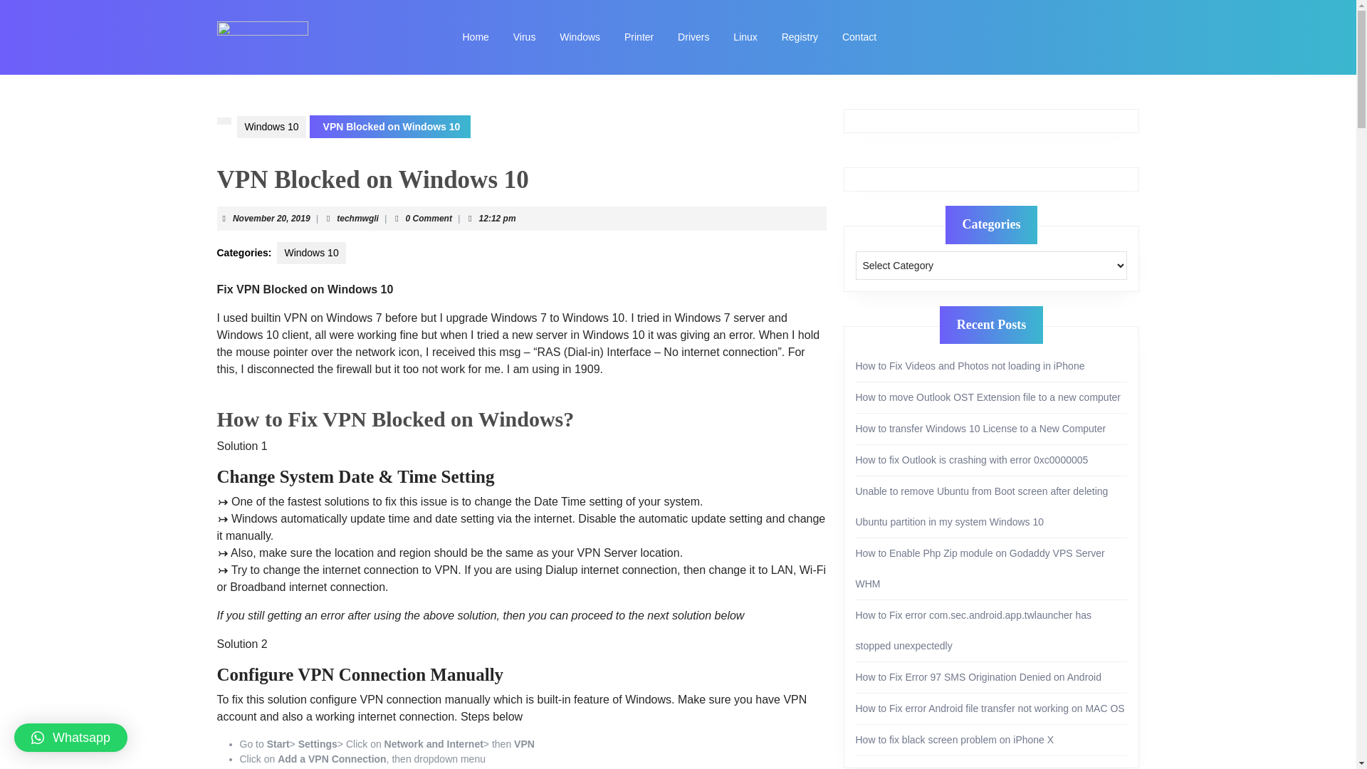  What do you see at coordinates (525, 37) in the screenshot?
I see `Registry` at bounding box center [525, 37].